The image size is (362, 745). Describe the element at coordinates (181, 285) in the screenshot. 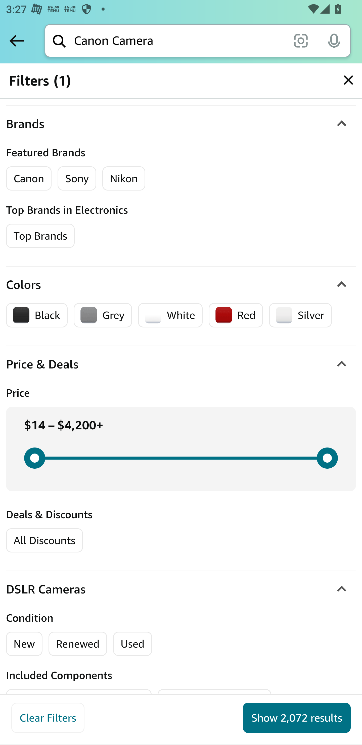

I see `Colors` at that location.